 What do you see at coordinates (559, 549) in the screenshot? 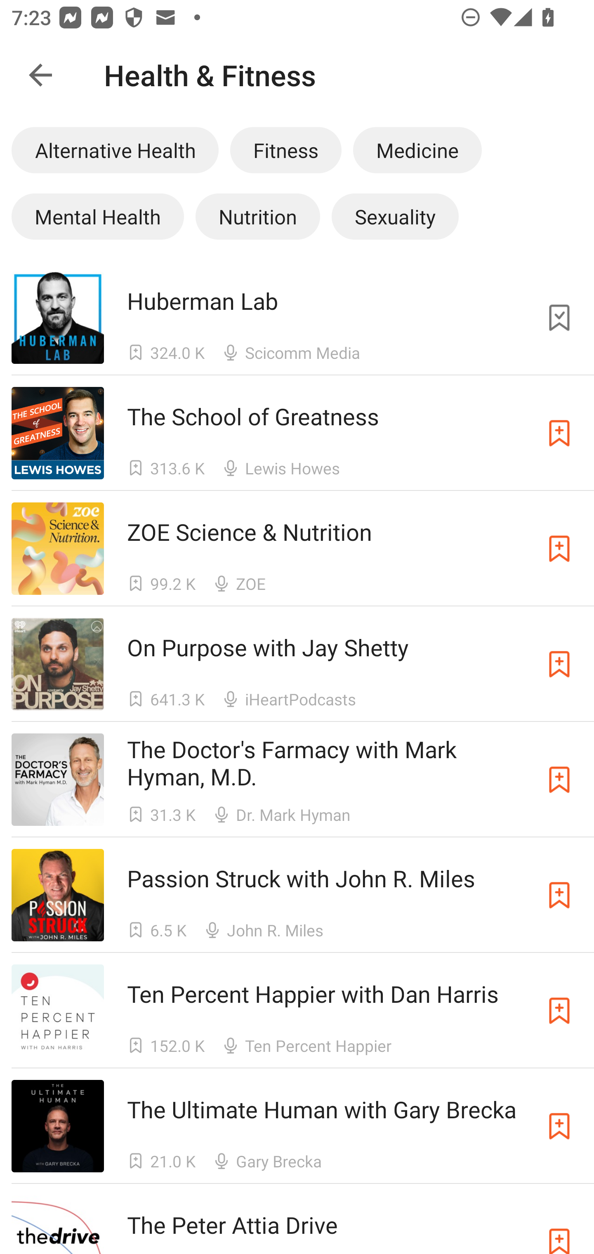
I see `Subscribe` at bounding box center [559, 549].